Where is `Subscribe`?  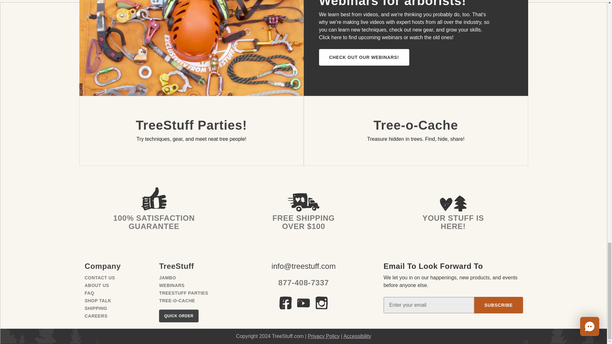 Subscribe is located at coordinates (499, 305).